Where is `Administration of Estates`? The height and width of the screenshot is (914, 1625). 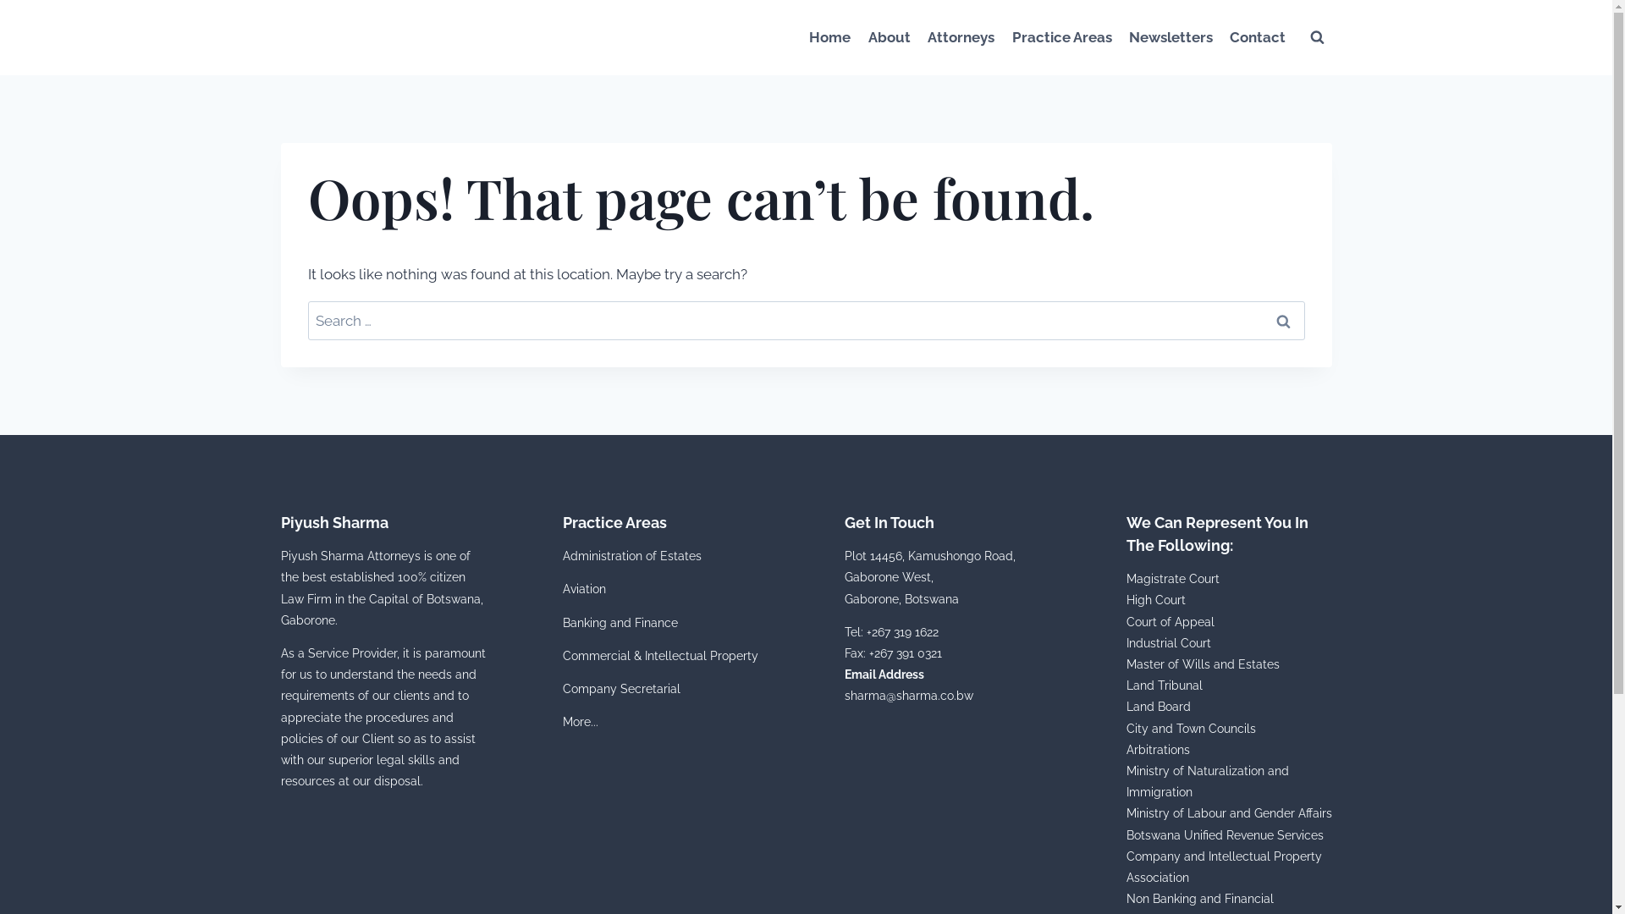 Administration of Estates is located at coordinates (631, 556).